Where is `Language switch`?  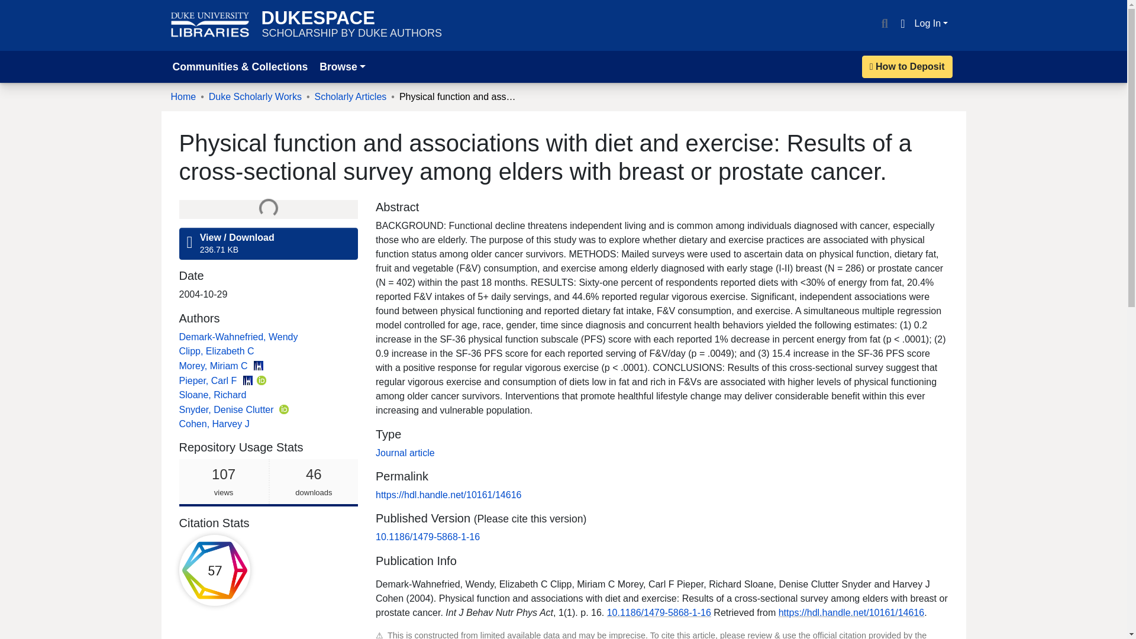 Language switch is located at coordinates (902, 24).